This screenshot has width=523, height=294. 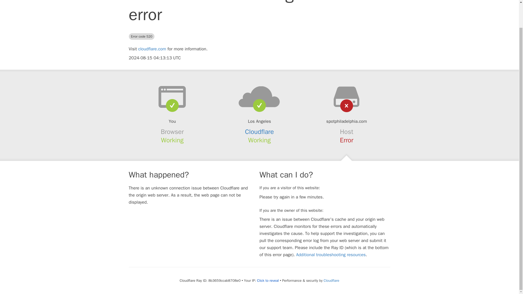 What do you see at coordinates (331, 255) in the screenshot?
I see `Additional troubleshooting resources` at bounding box center [331, 255].